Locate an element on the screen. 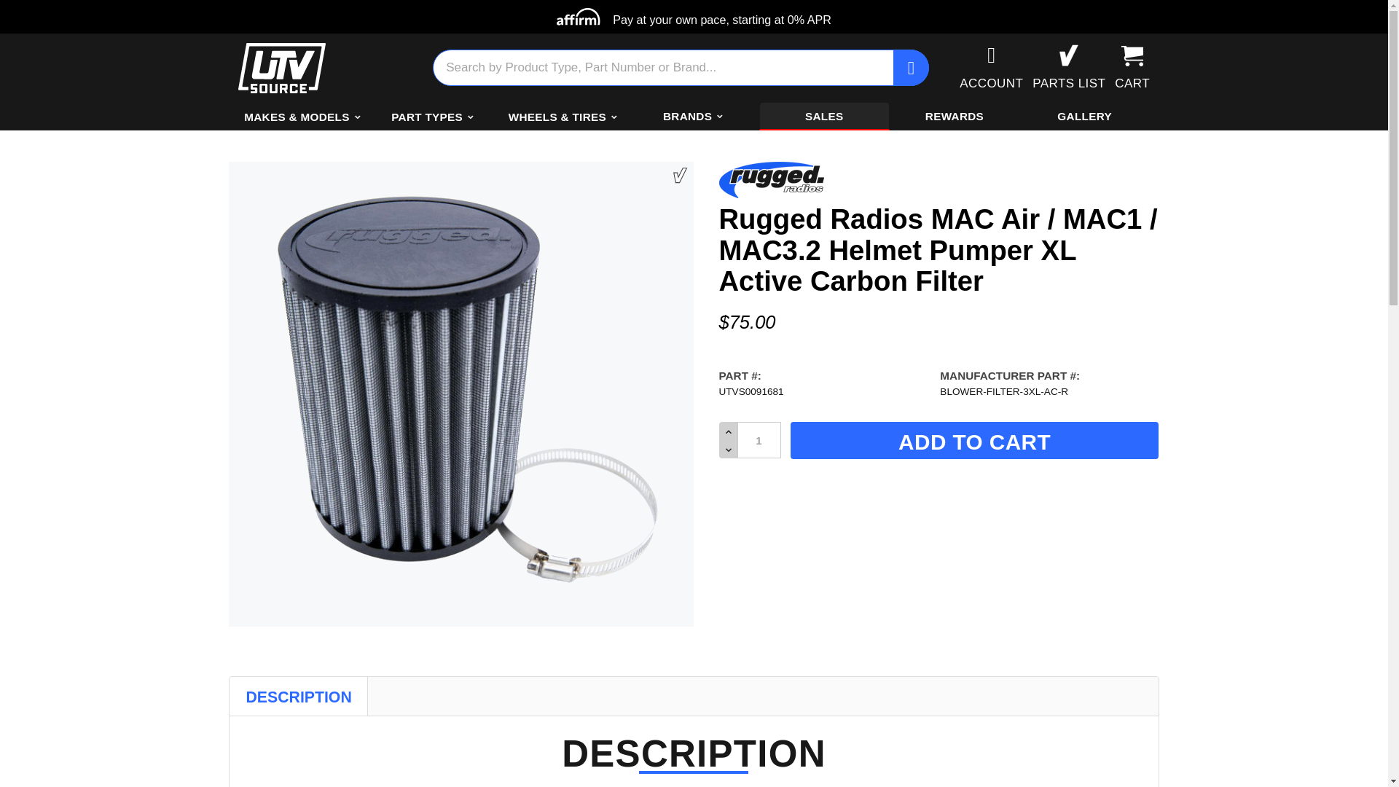 The width and height of the screenshot is (1399, 787). SEARCH is located at coordinates (890, 67).